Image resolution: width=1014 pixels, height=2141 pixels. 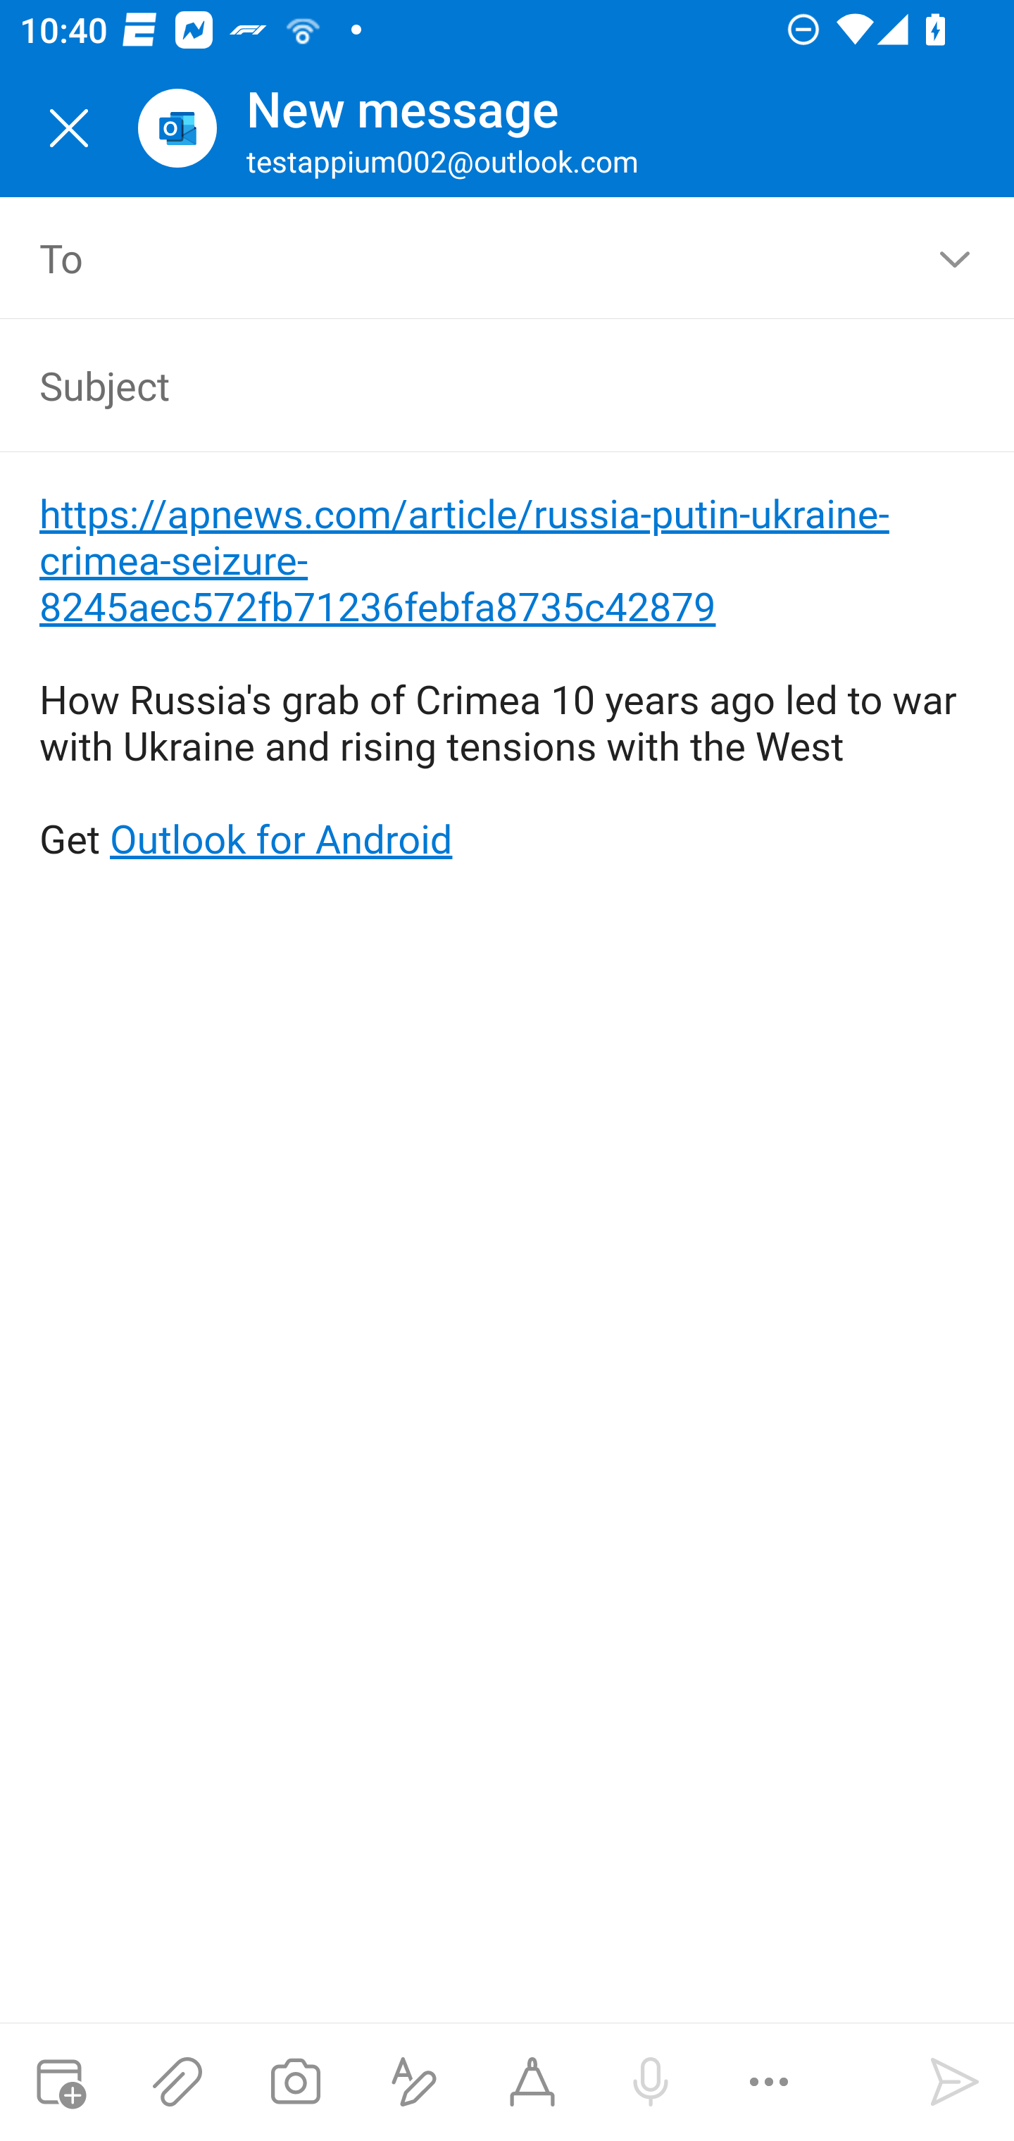 I want to click on Show formatting options, so click(x=414, y=2082).